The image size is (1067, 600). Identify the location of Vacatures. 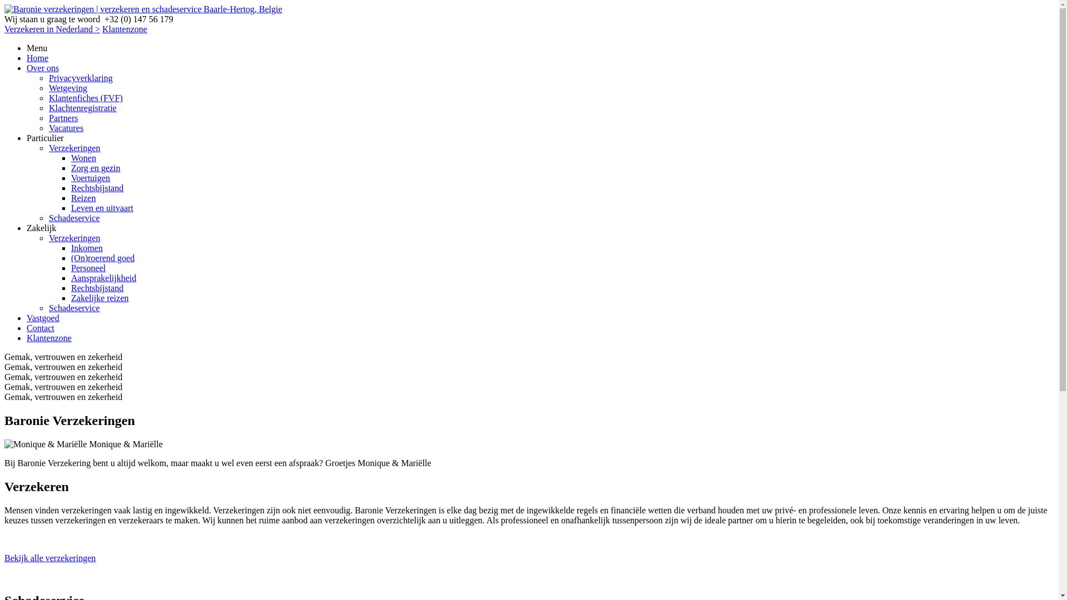
(66, 128).